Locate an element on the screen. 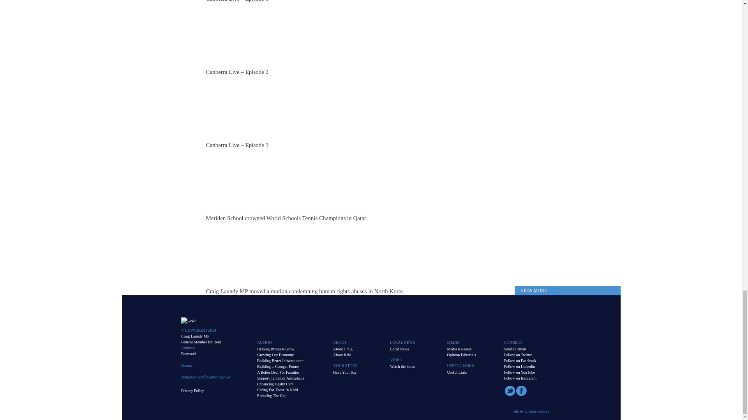 The width and height of the screenshot is (748, 420). Home Logo is located at coordinates (188, 320).